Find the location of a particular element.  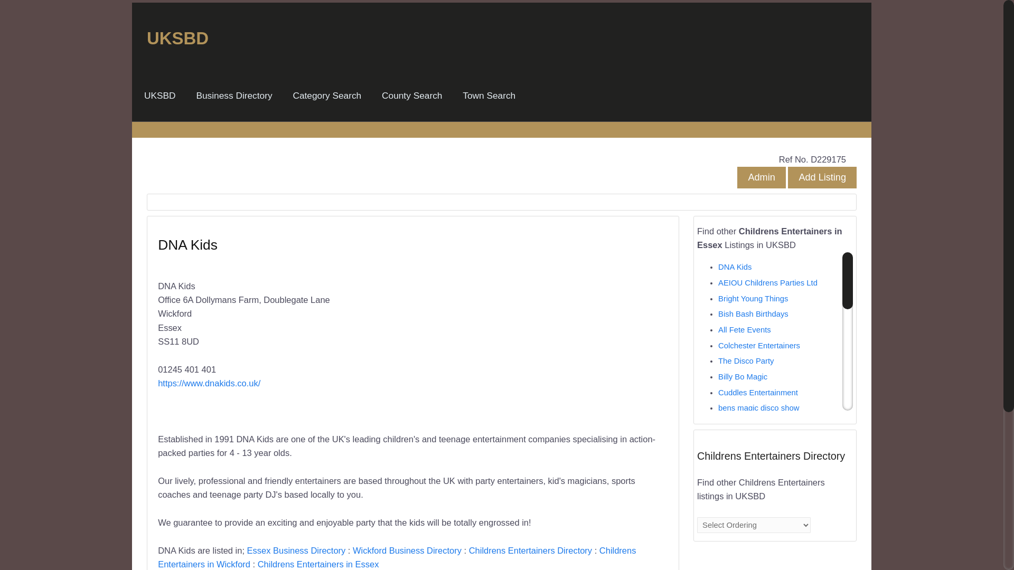

The Party Belles is located at coordinates (747, 534).